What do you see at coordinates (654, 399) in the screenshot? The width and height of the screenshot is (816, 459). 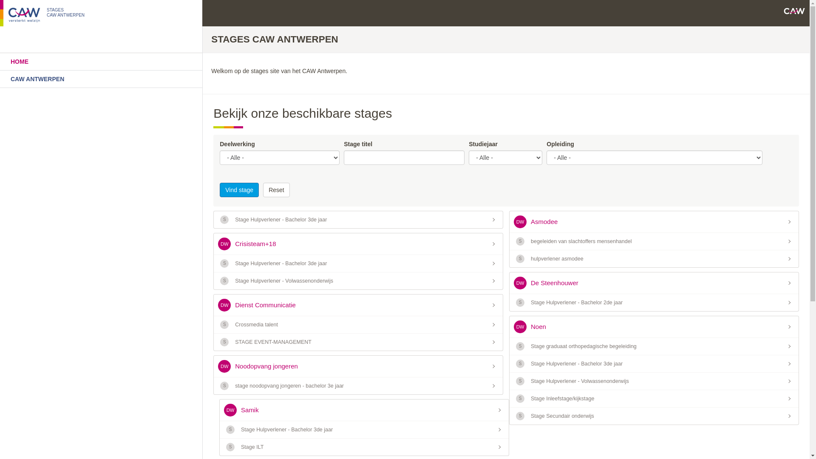 I see `Stage Inleefstage/kijkstage` at bounding box center [654, 399].